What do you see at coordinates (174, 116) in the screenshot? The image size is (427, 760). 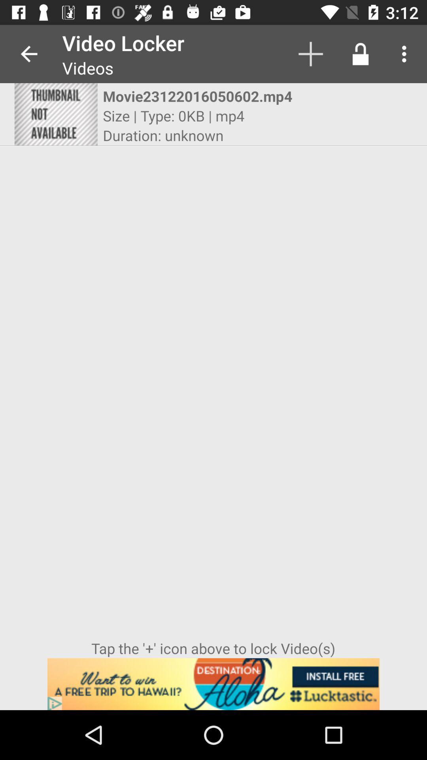 I see `scroll until size type 0kb` at bounding box center [174, 116].